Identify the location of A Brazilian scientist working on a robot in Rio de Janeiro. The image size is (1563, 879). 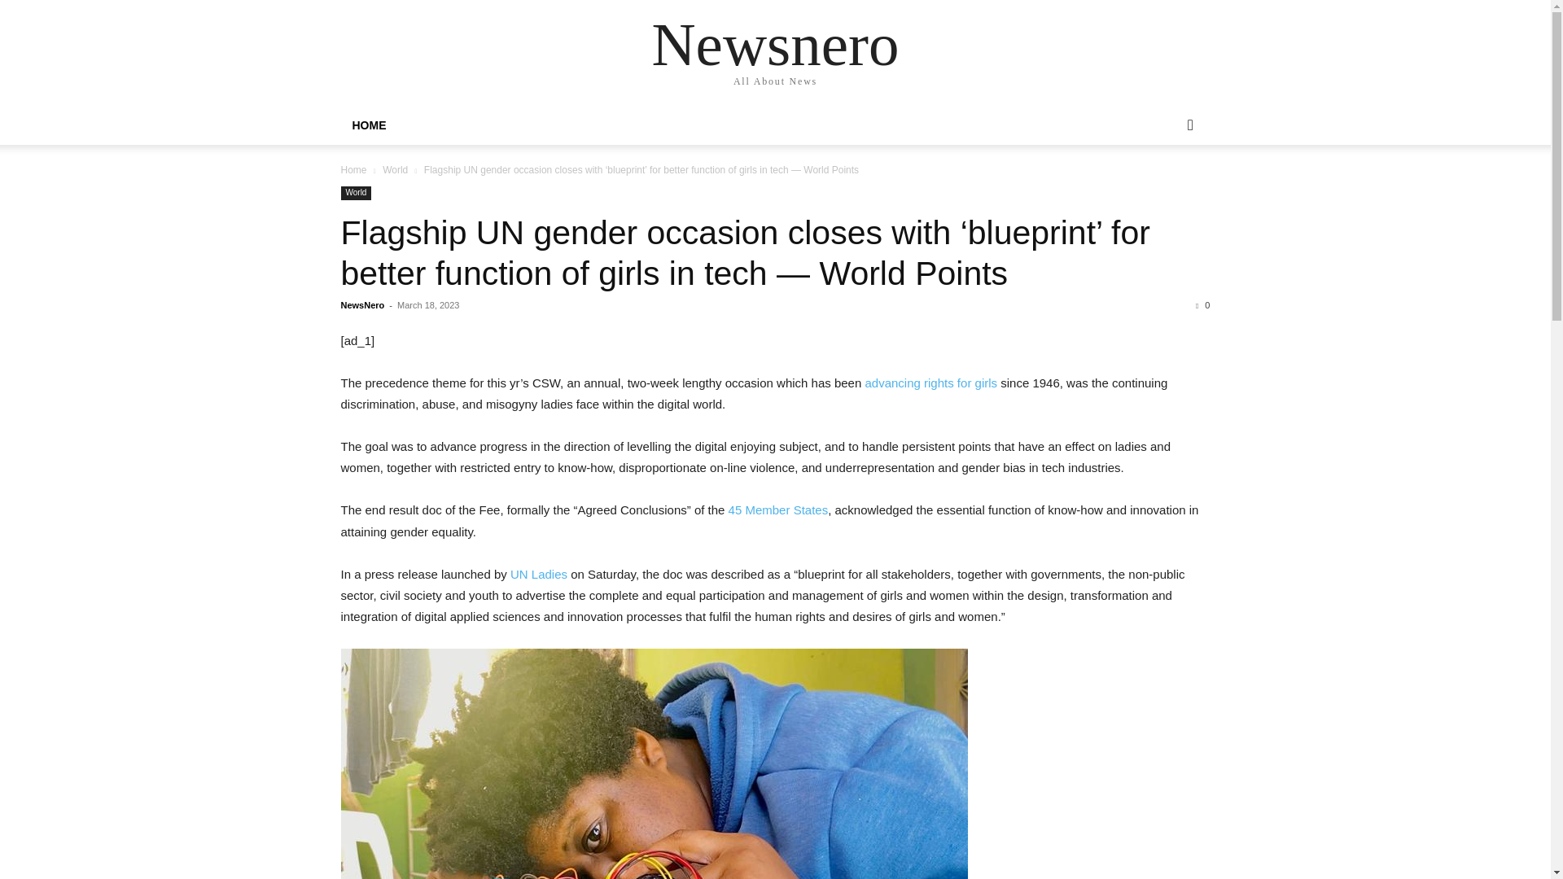
(654, 763).